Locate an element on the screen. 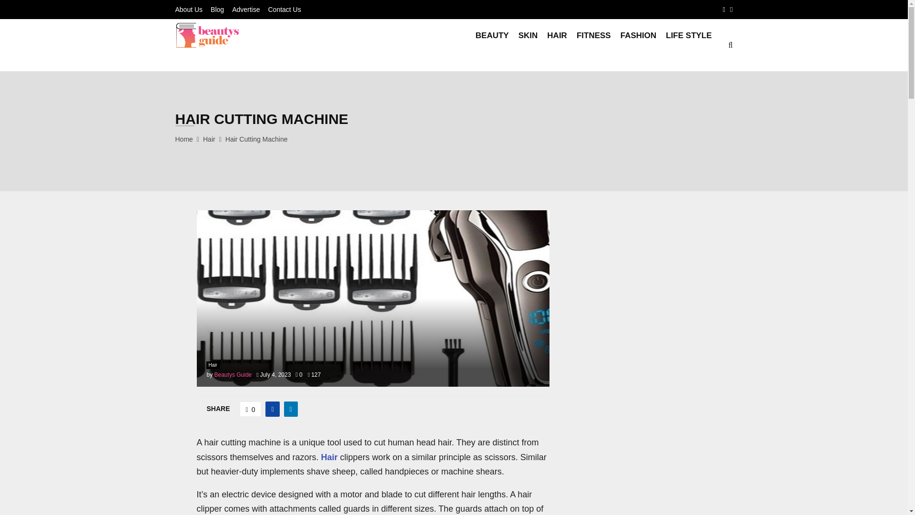 The height and width of the screenshot is (515, 915). FASHION is located at coordinates (639, 45).